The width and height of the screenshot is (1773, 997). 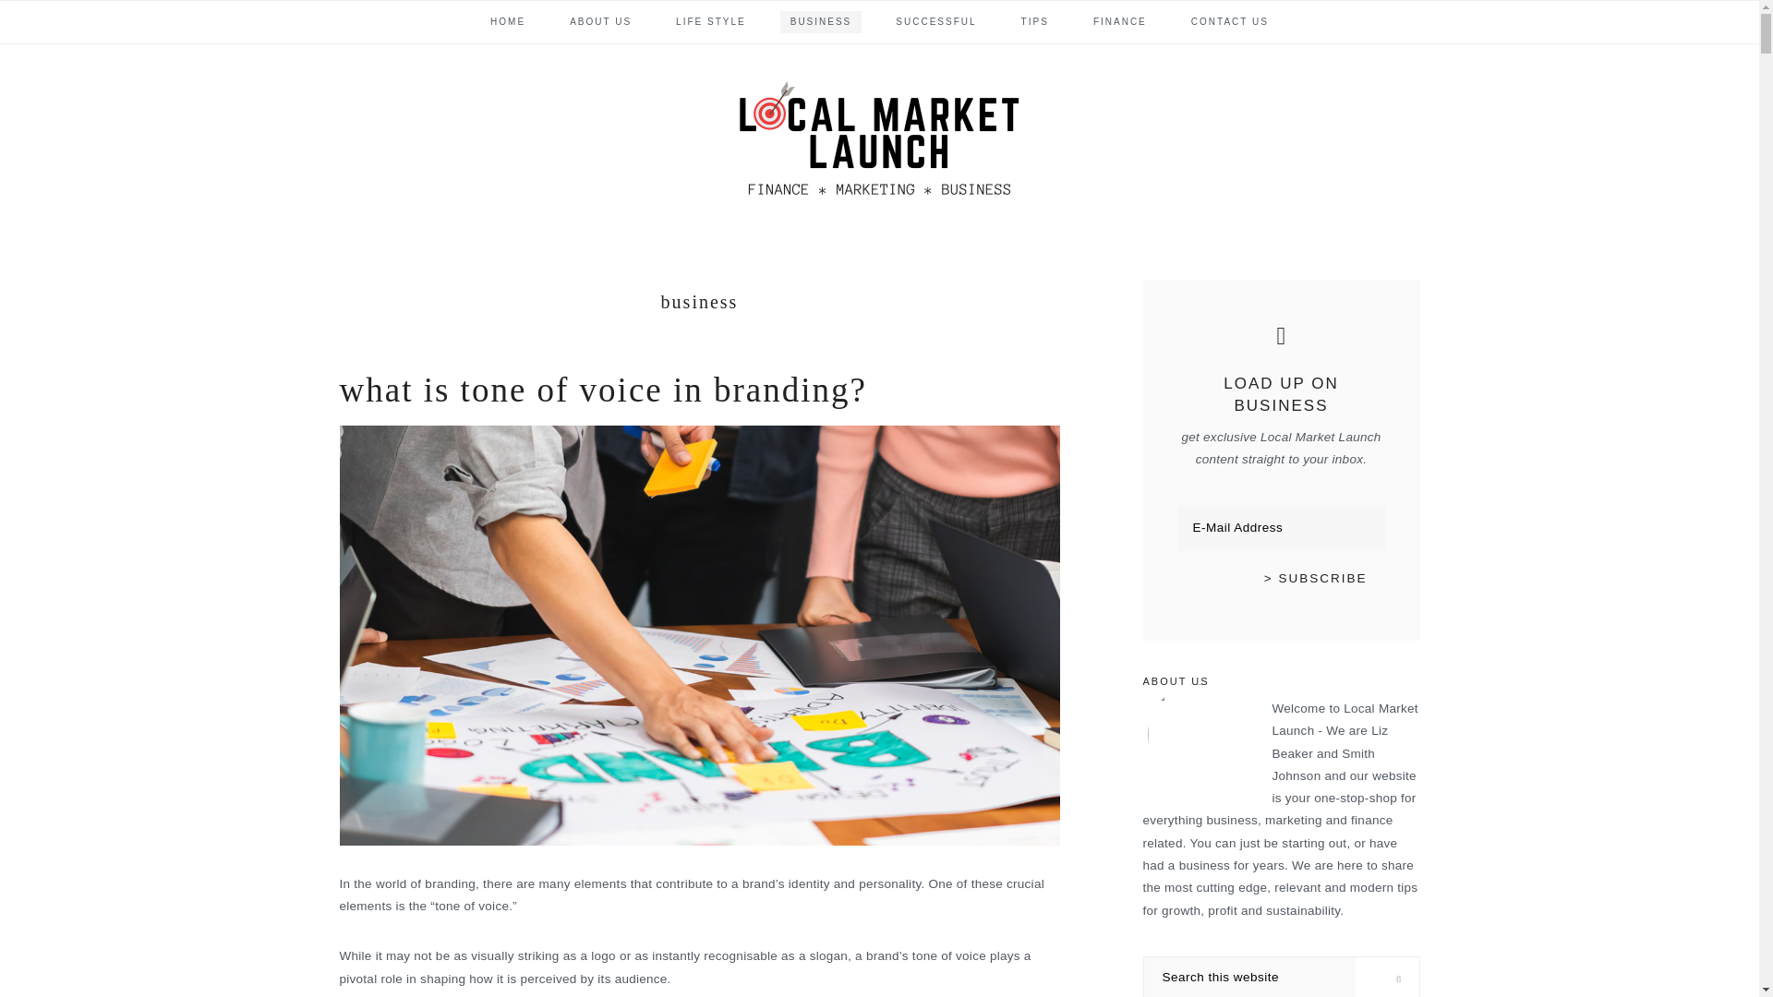 I want to click on CONTACT US, so click(x=1229, y=21).